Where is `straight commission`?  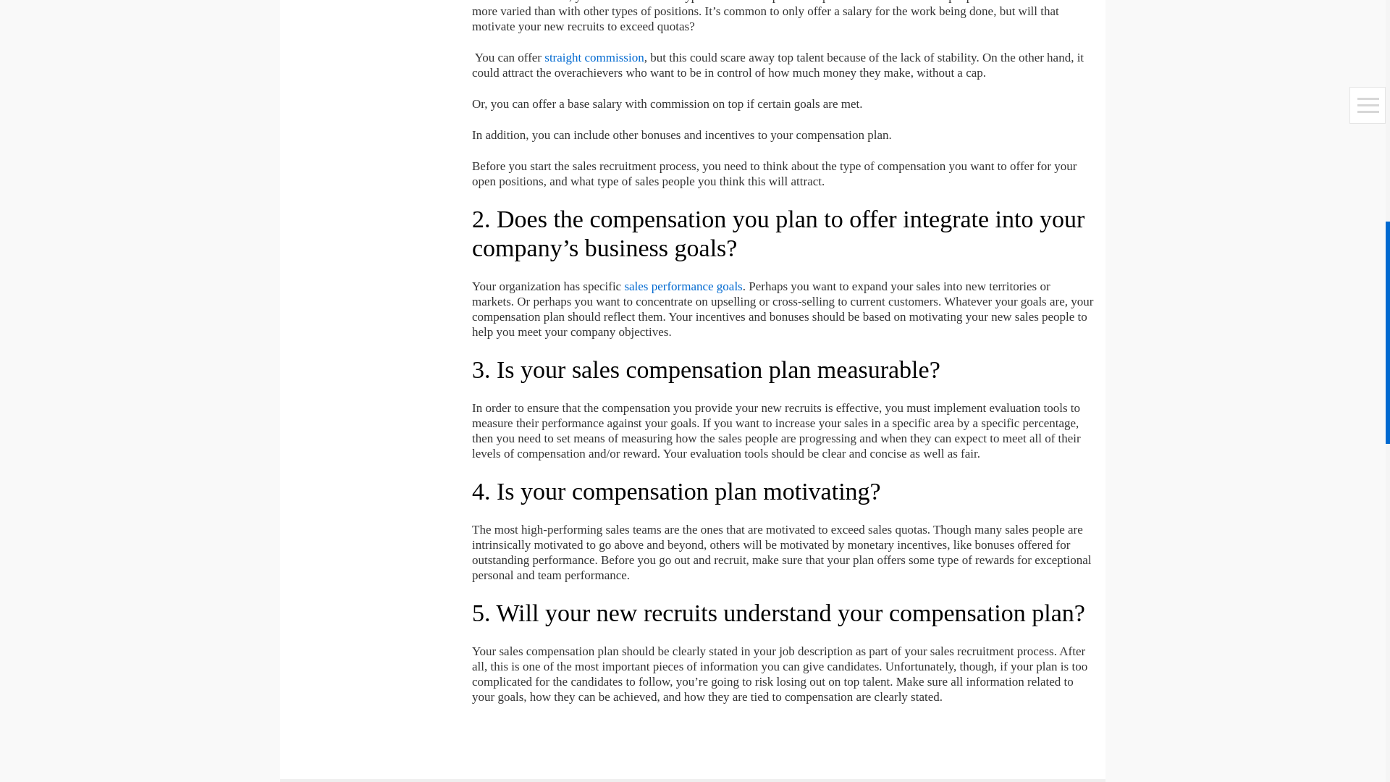
straight commission is located at coordinates (594, 57).